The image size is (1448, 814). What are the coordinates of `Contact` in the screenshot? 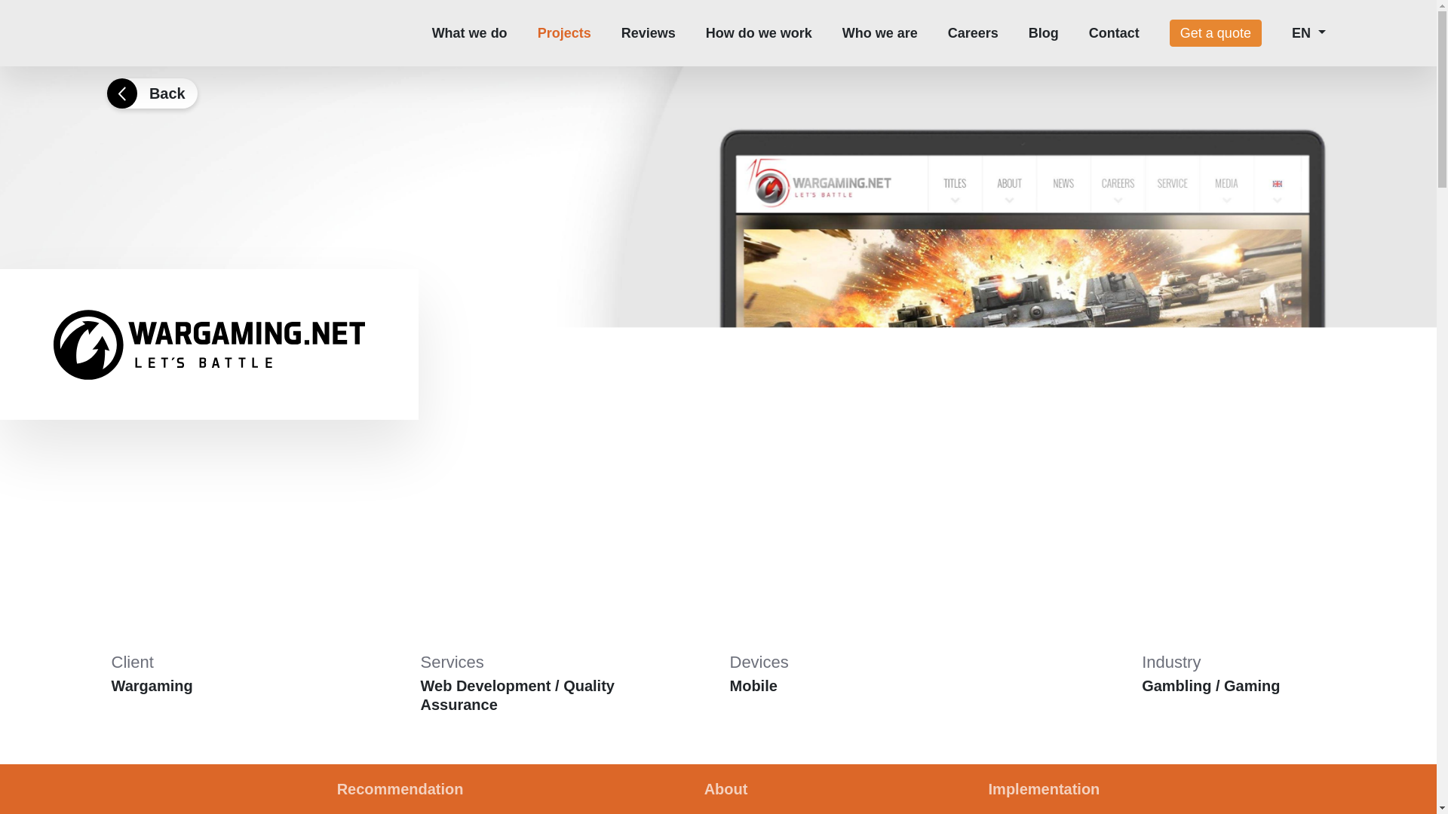 It's located at (1114, 33).